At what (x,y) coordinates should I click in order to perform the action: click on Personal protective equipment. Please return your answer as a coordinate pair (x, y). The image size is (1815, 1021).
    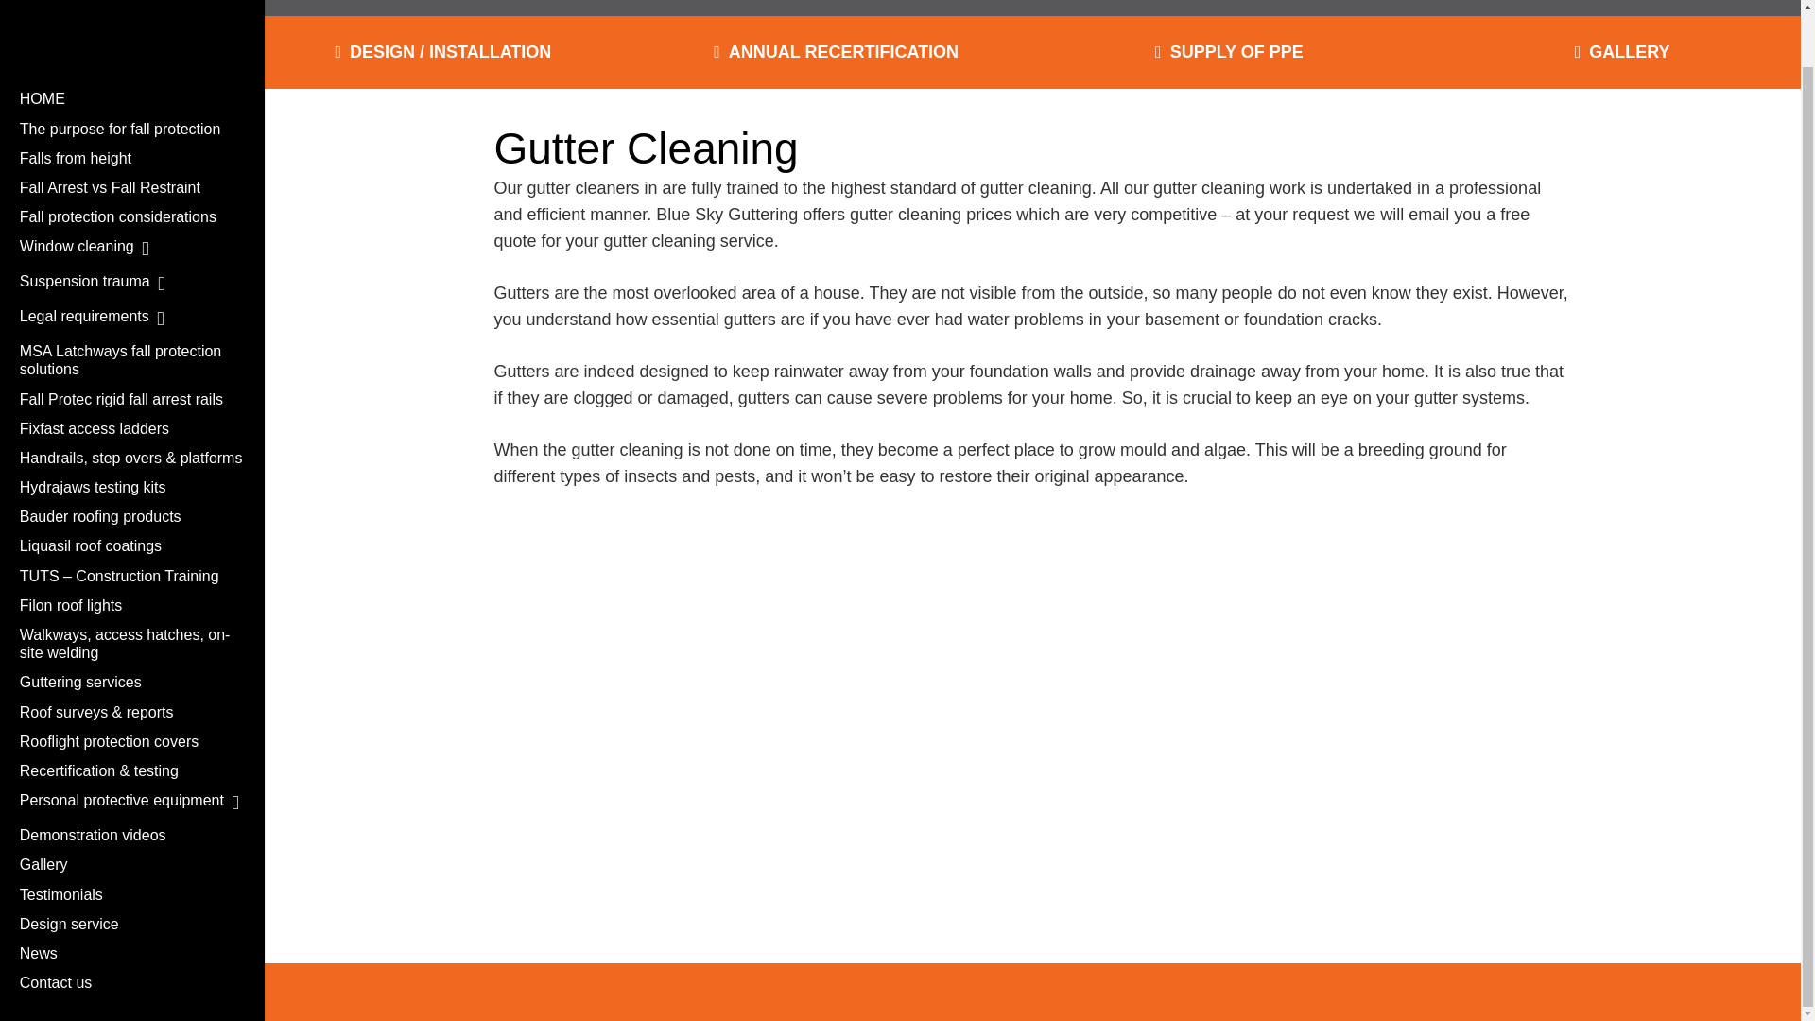
    Looking at the image, I should click on (132, 803).